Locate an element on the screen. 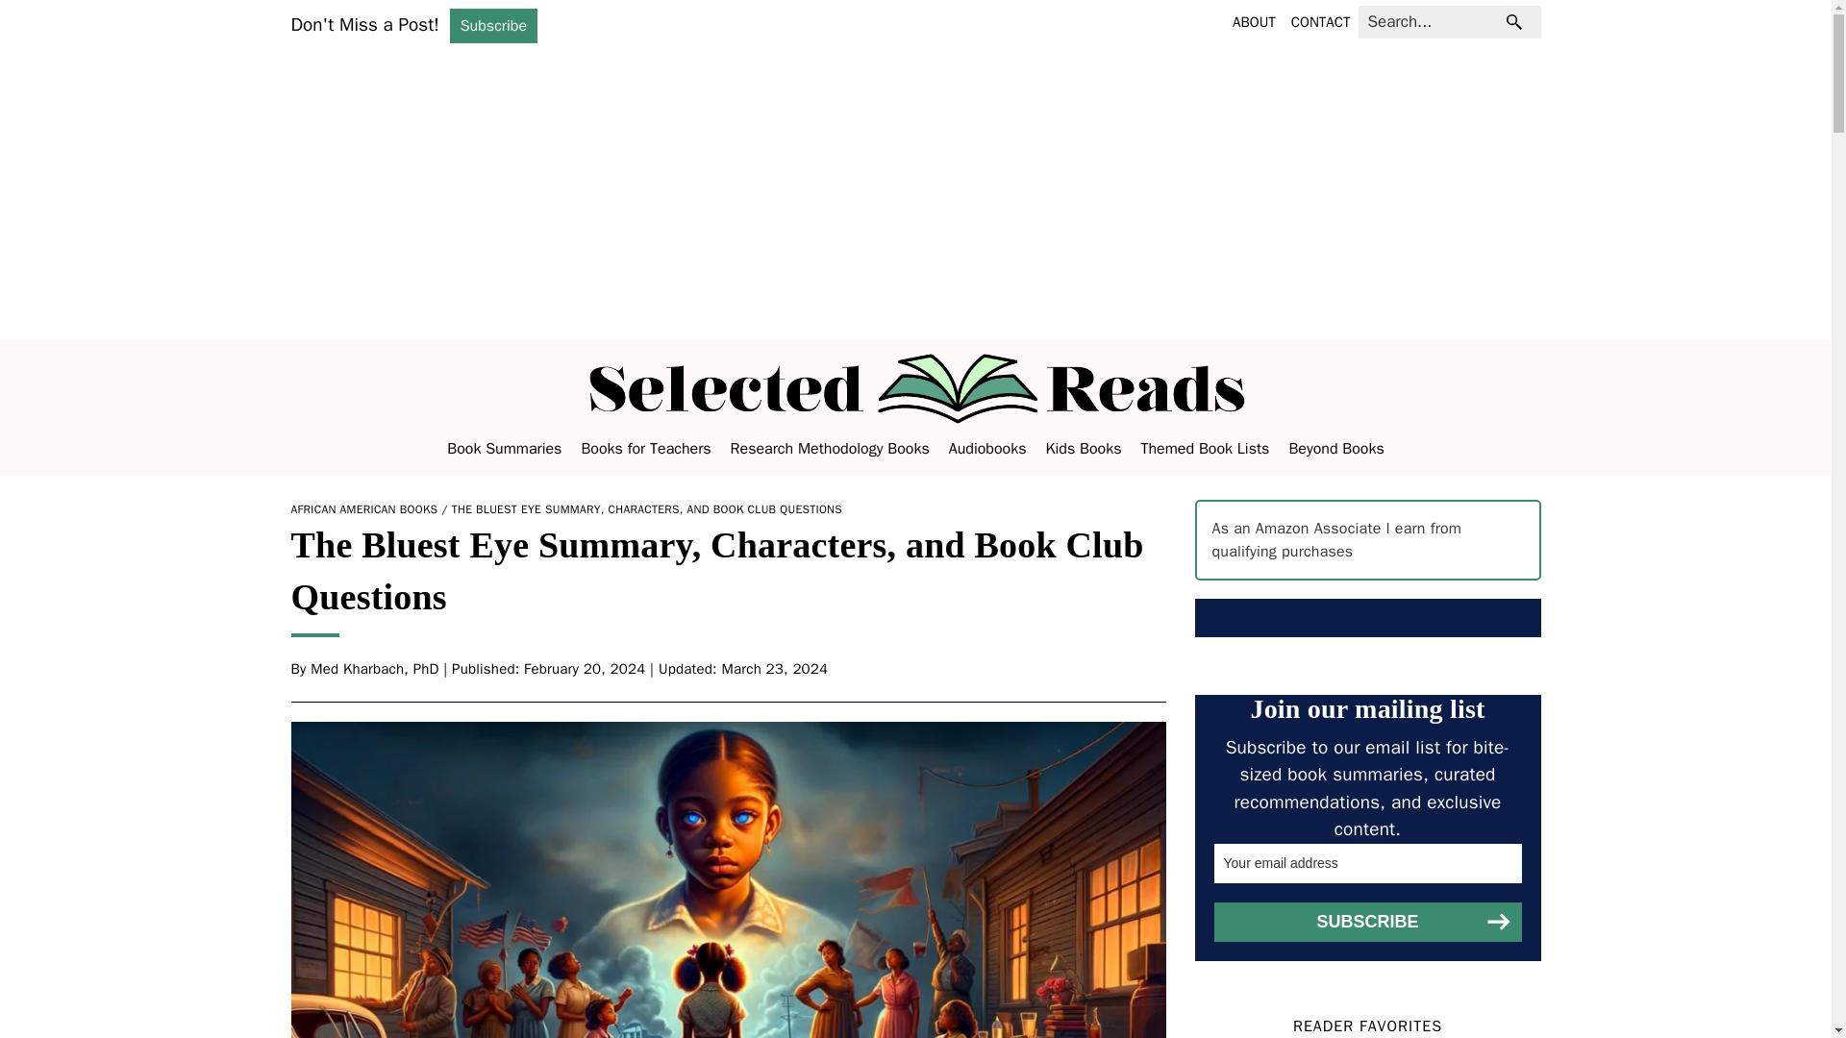 The height and width of the screenshot is (1038, 1846). Subscribe is located at coordinates (493, 26).